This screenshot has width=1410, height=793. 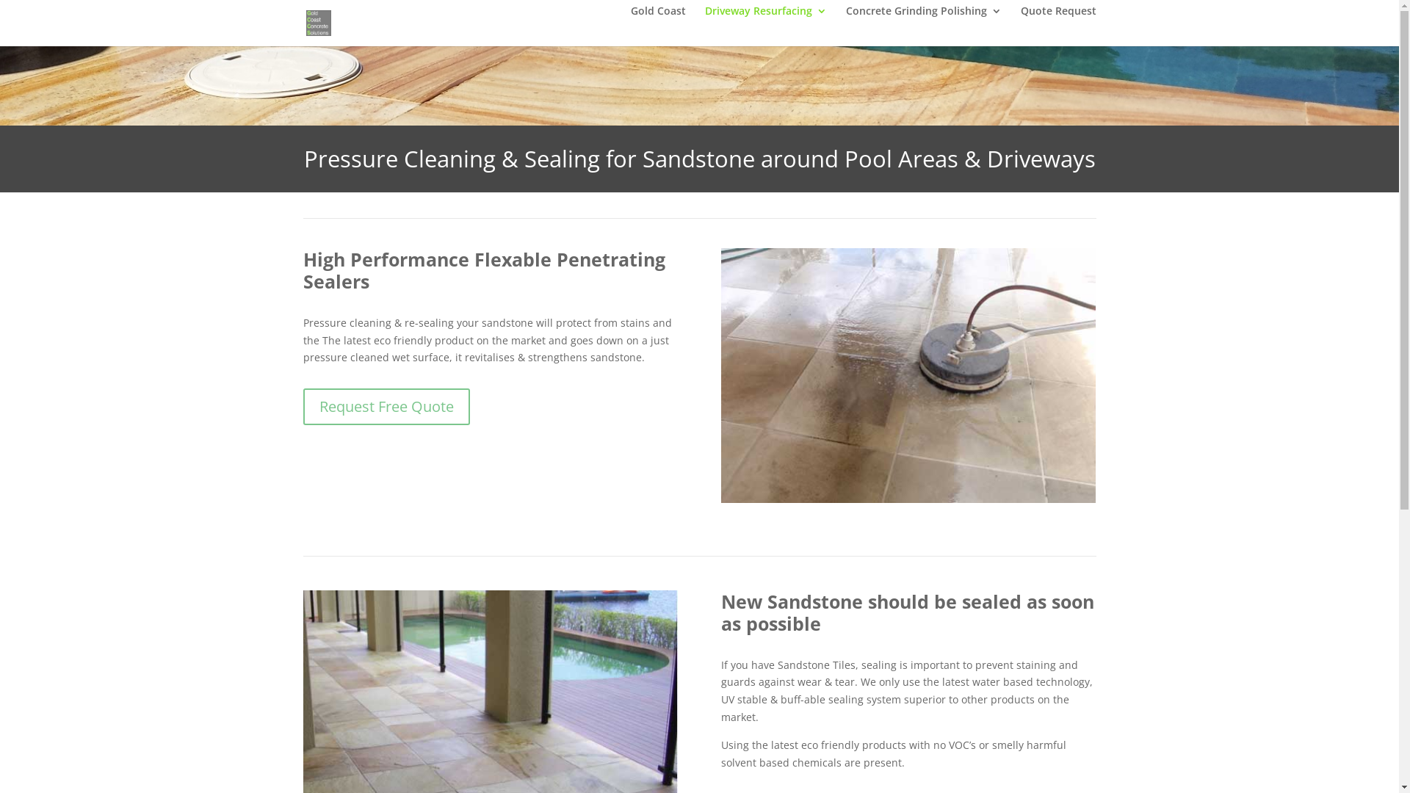 What do you see at coordinates (1059, 23) in the screenshot?
I see `Quote Request` at bounding box center [1059, 23].